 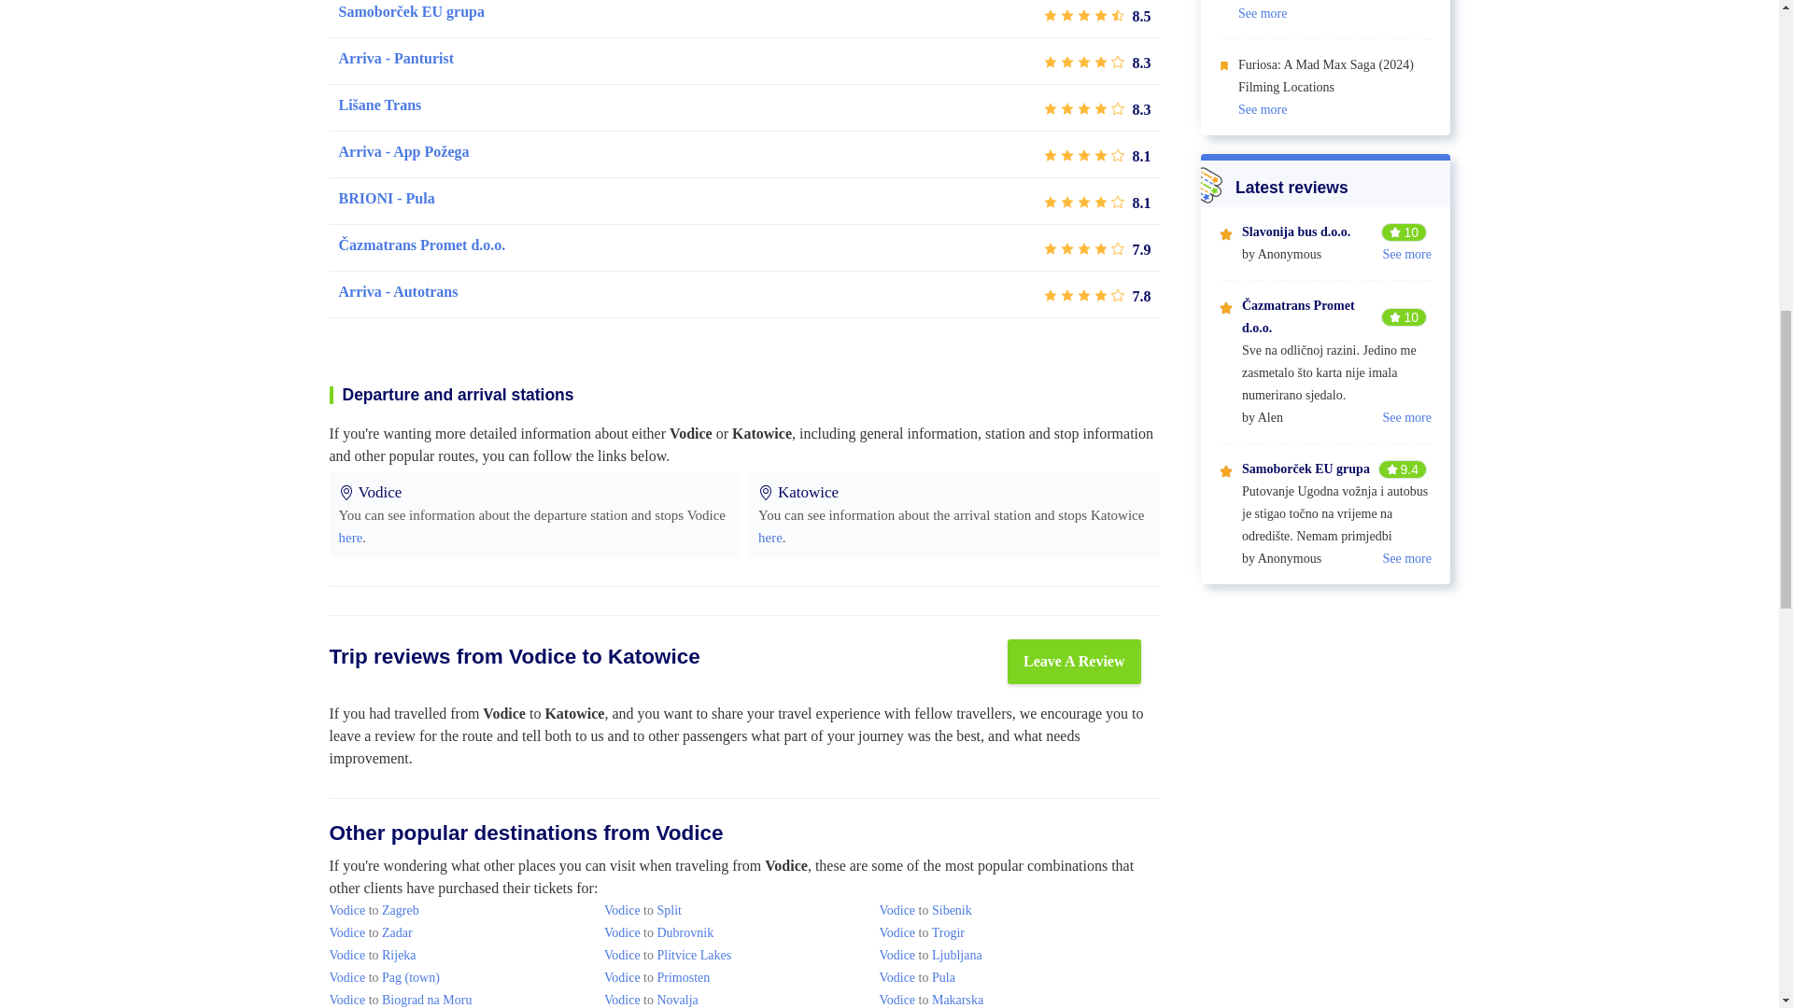 I want to click on BRIONI - Pula, so click(x=386, y=198).